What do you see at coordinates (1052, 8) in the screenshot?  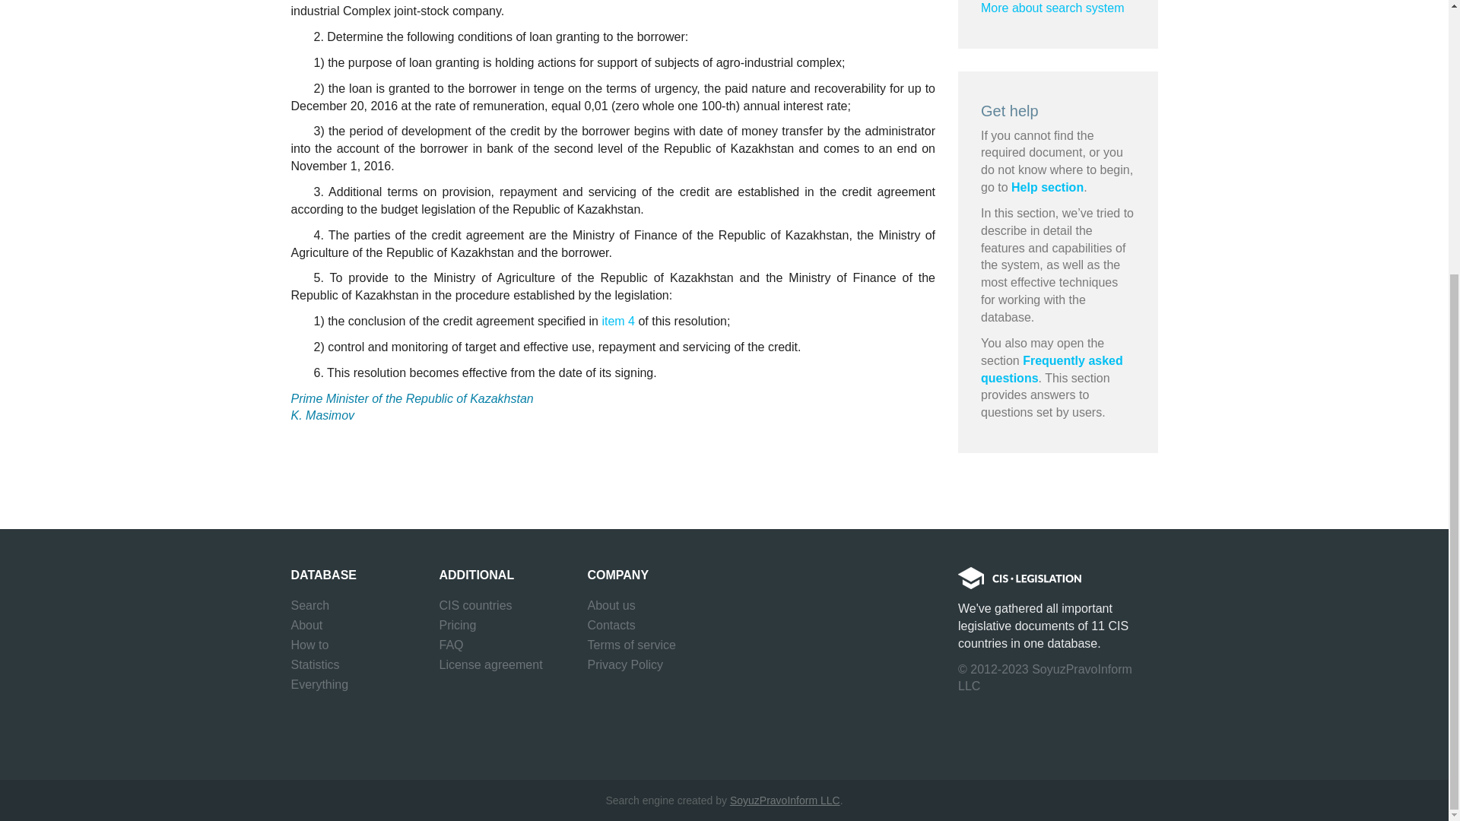 I see `More about search system` at bounding box center [1052, 8].